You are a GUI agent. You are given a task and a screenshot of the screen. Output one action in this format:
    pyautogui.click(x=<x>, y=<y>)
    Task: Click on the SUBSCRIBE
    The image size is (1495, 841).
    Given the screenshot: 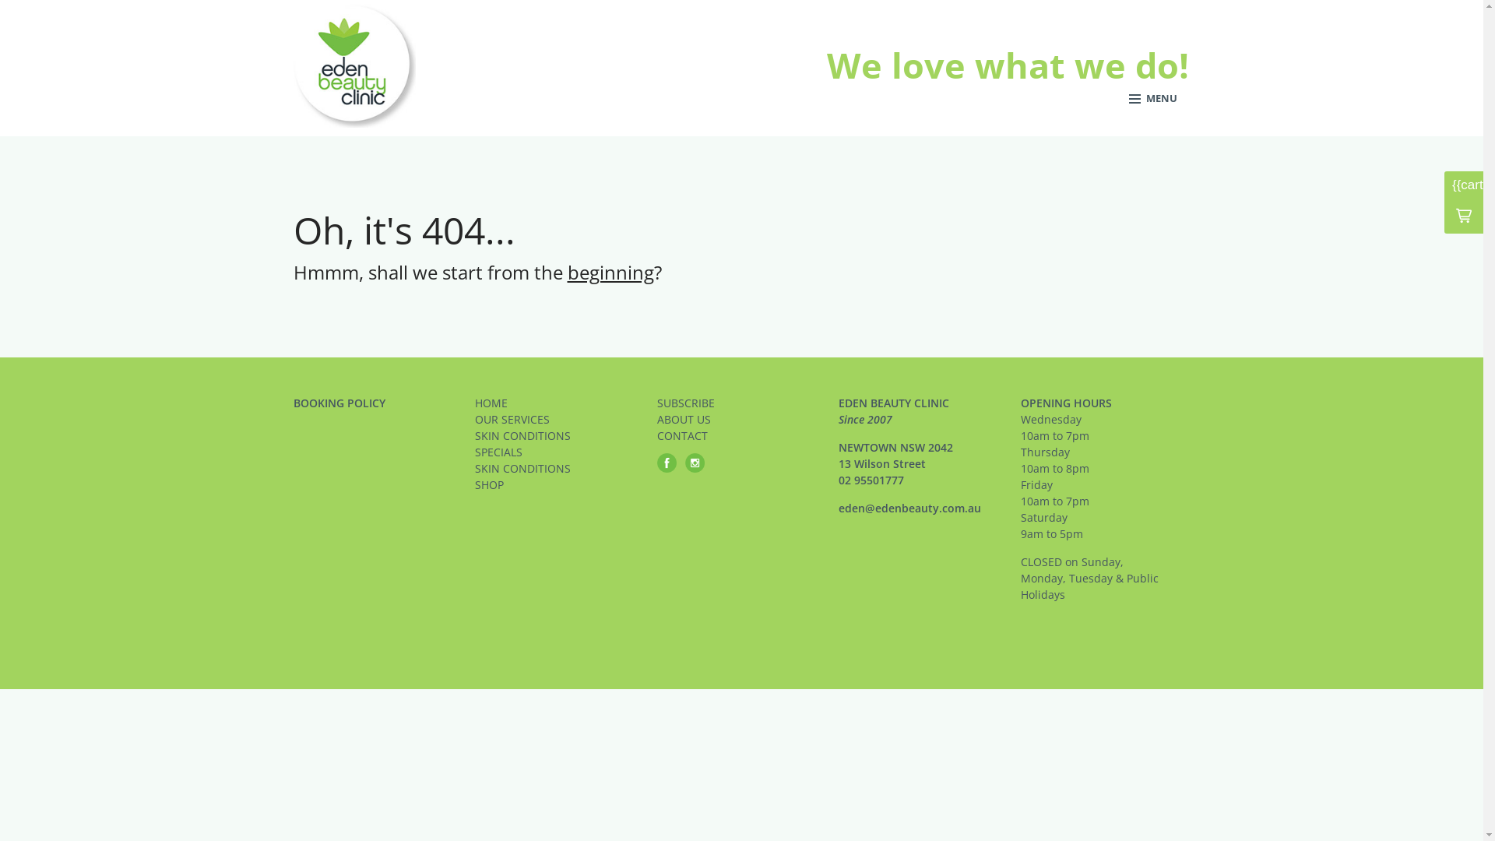 What is the action you would take?
    pyautogui.click(x=742, y=403)
    